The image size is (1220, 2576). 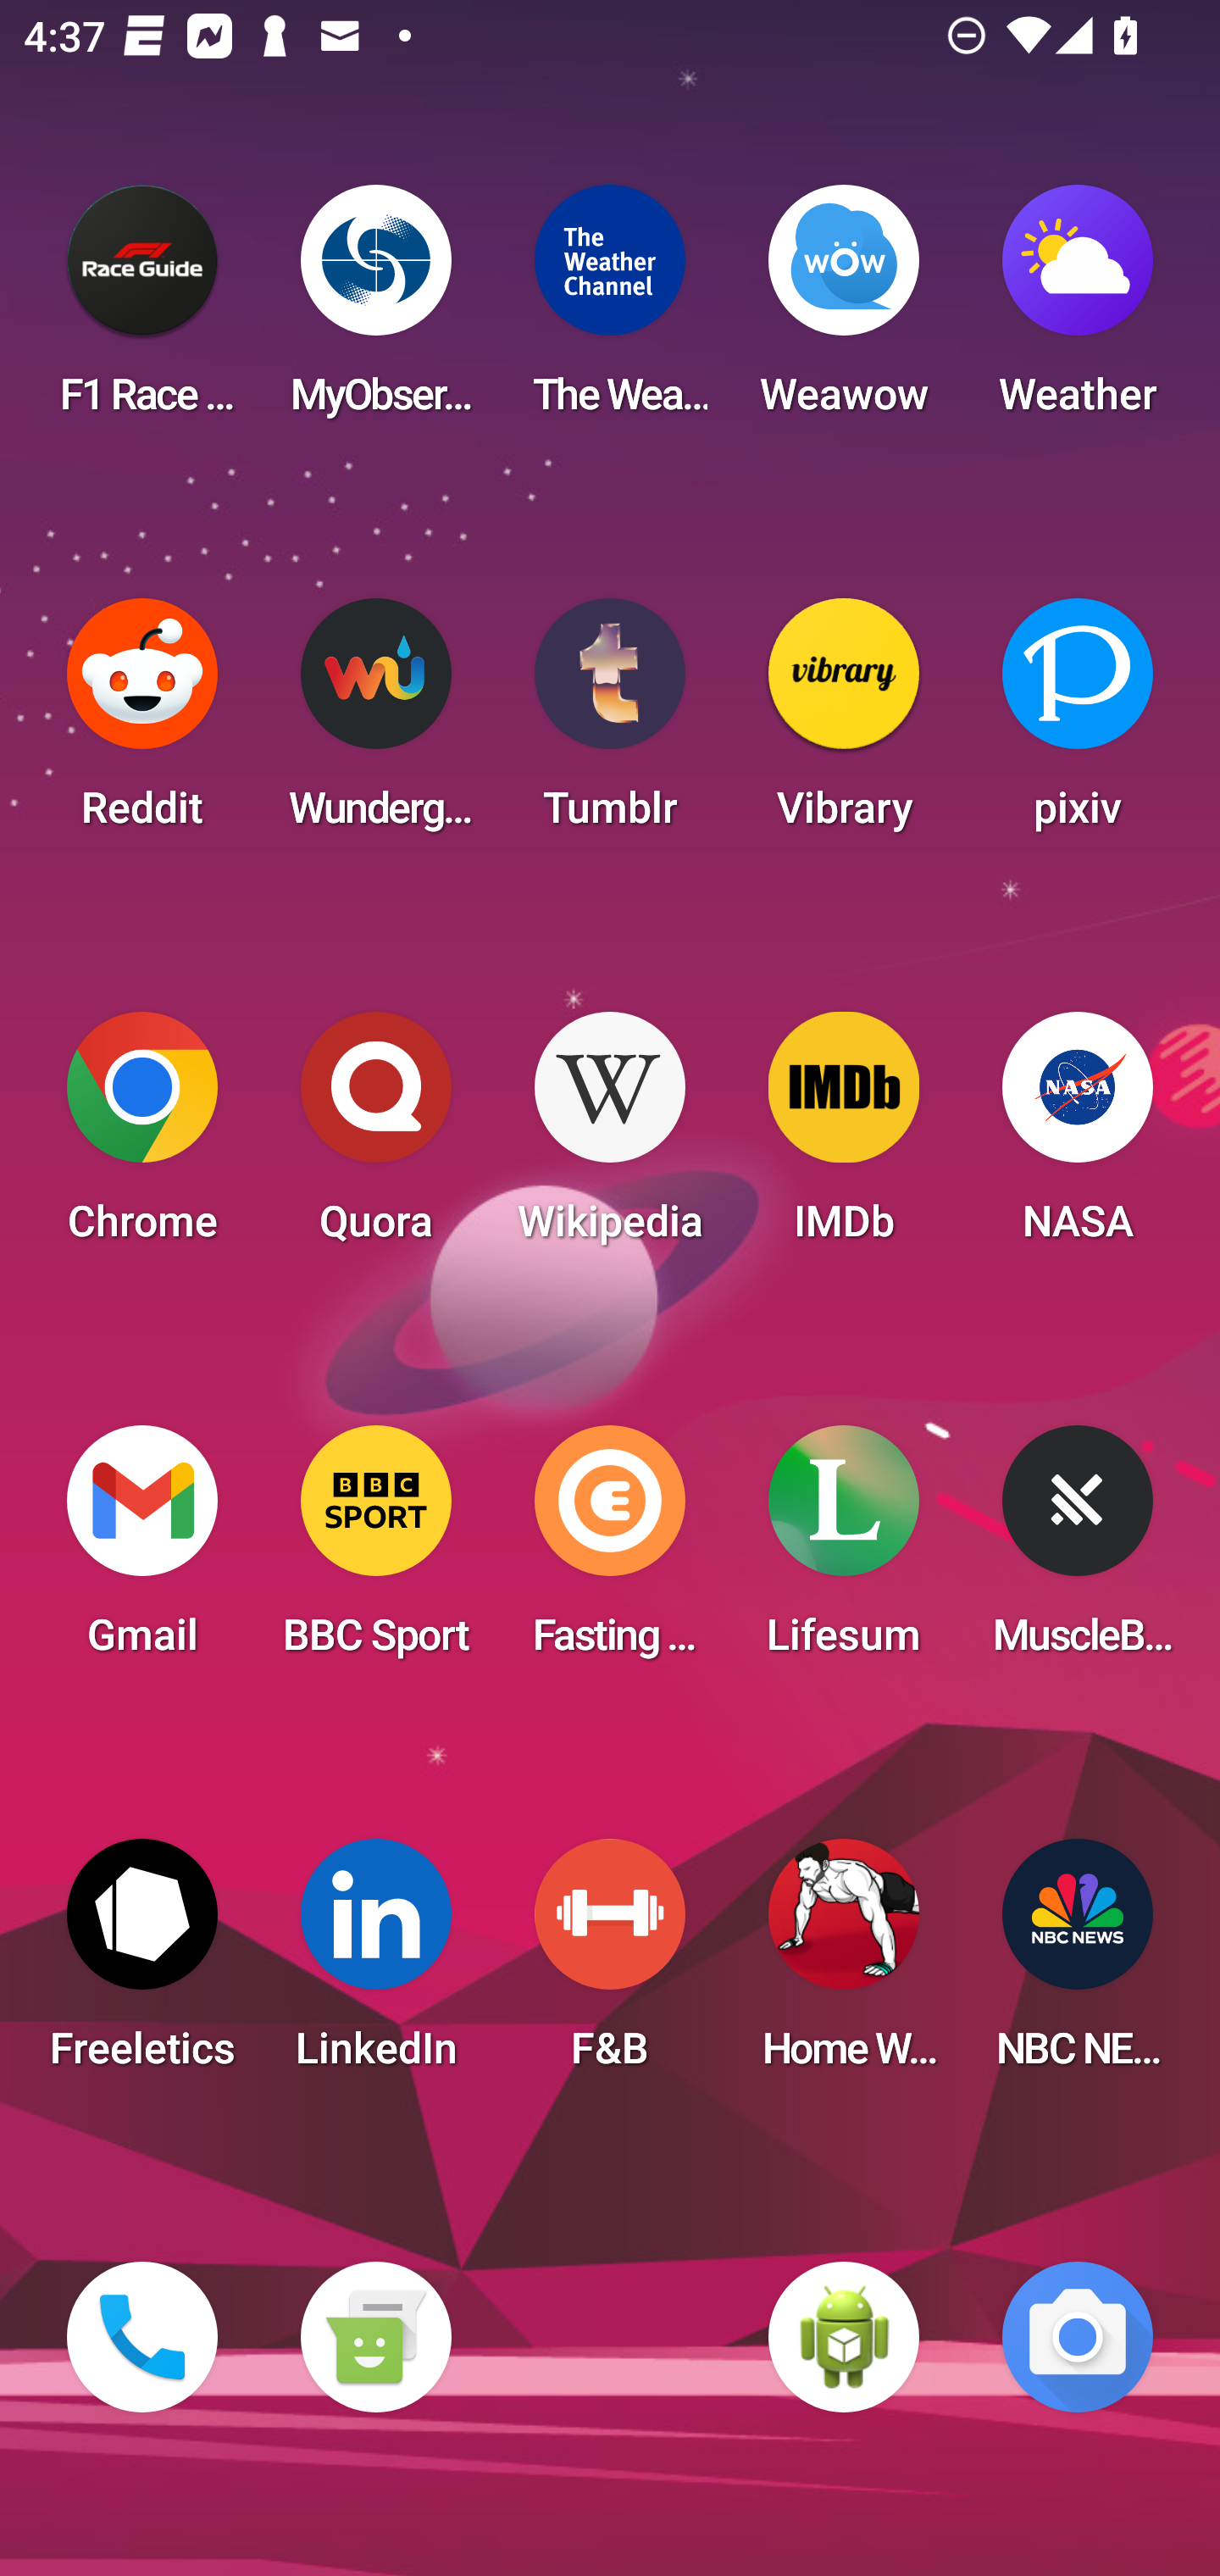 What do you see at coordinates (1078, 2337) in the screenshot?
I see `Camera` at bounding box center [1078, 2337].